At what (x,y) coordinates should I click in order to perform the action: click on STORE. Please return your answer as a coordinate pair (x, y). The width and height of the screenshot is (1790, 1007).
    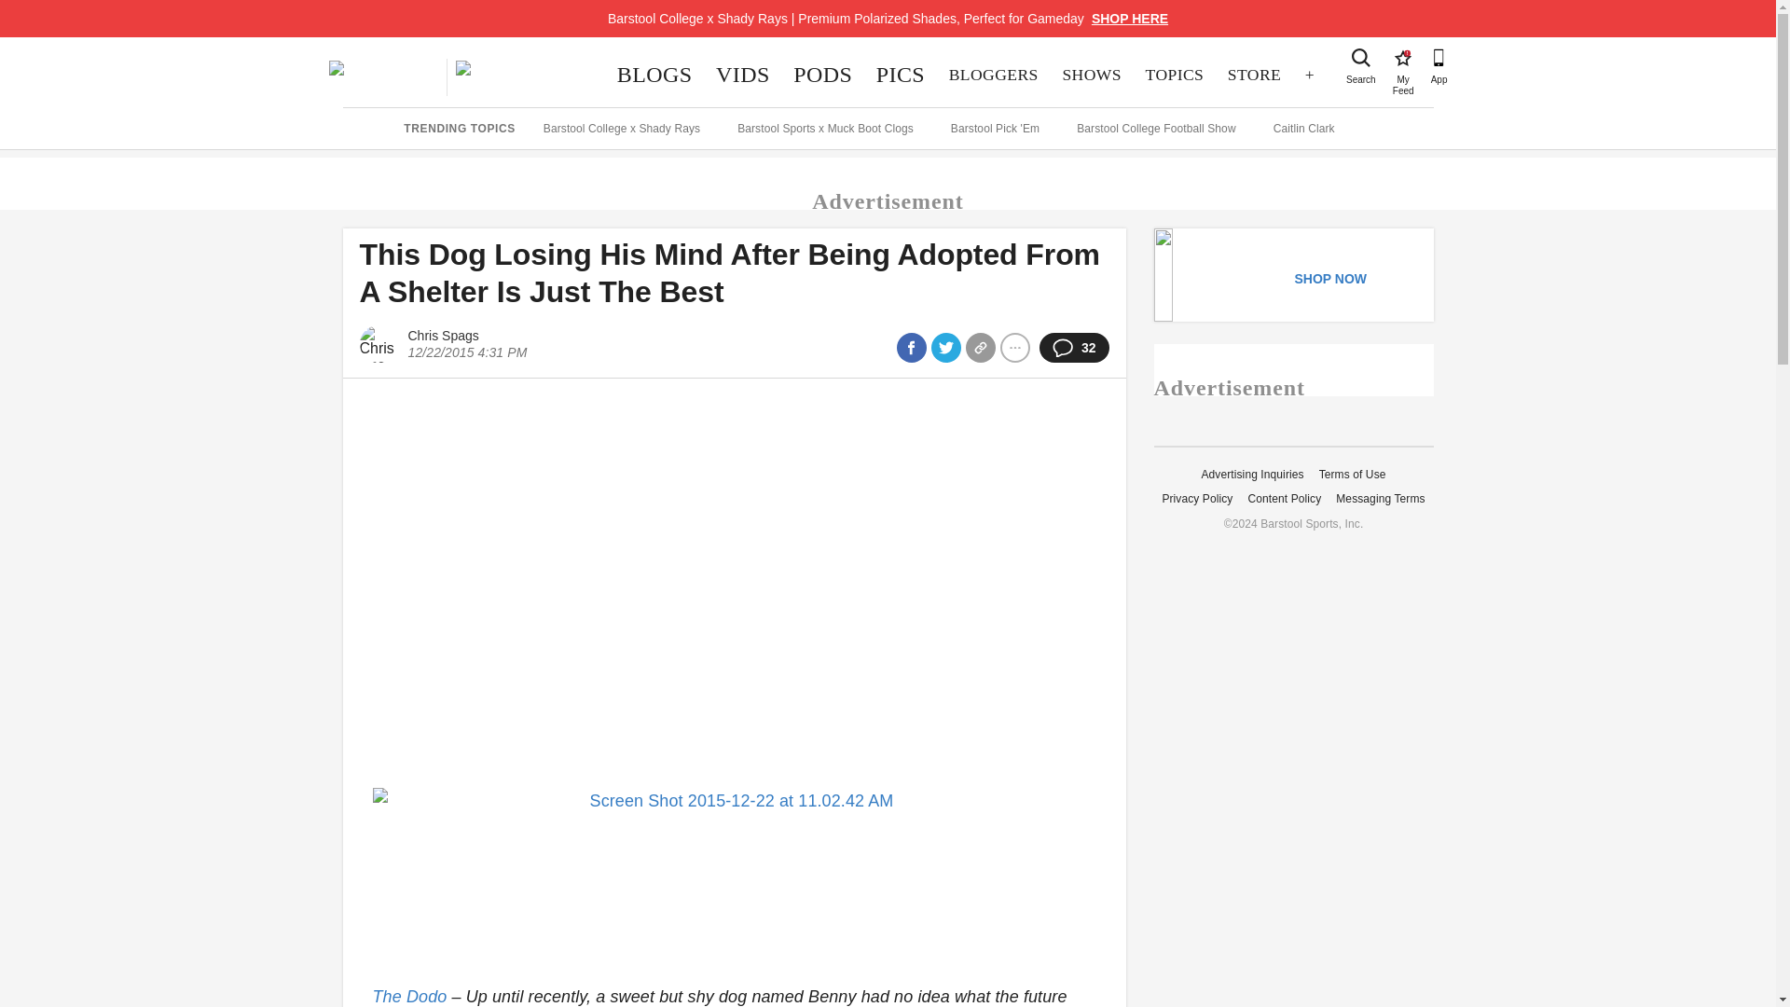
    Looking at the image, I should click on (742, 75).